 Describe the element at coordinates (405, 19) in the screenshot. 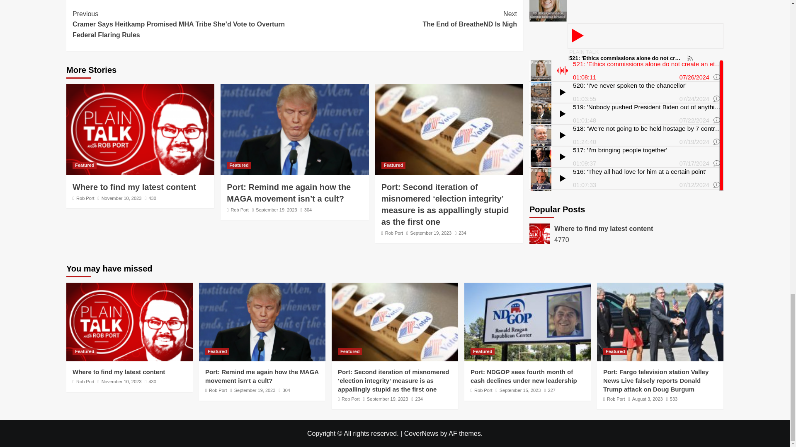

I see `Rob Port` at that location.